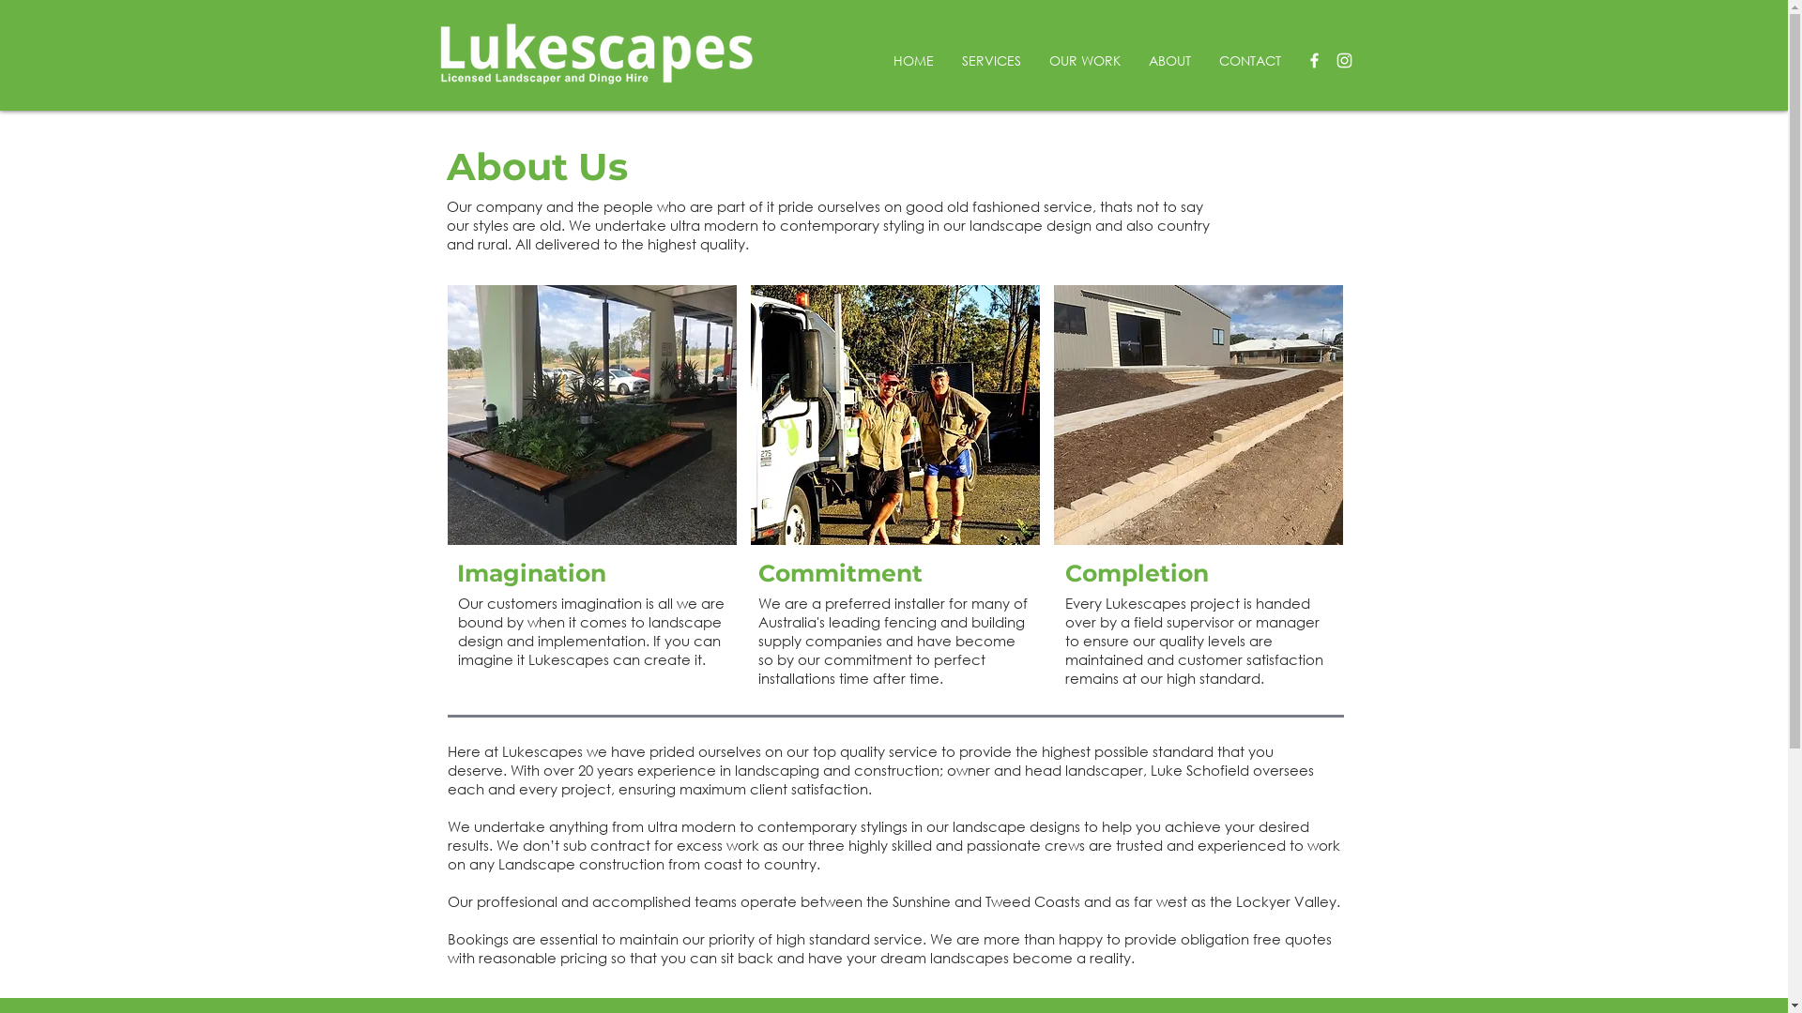 This screenshot has width=1802, height=1013. Describe the element at coordinates (1250, 61) in the screenshot. I see `CONTACT` at that location.